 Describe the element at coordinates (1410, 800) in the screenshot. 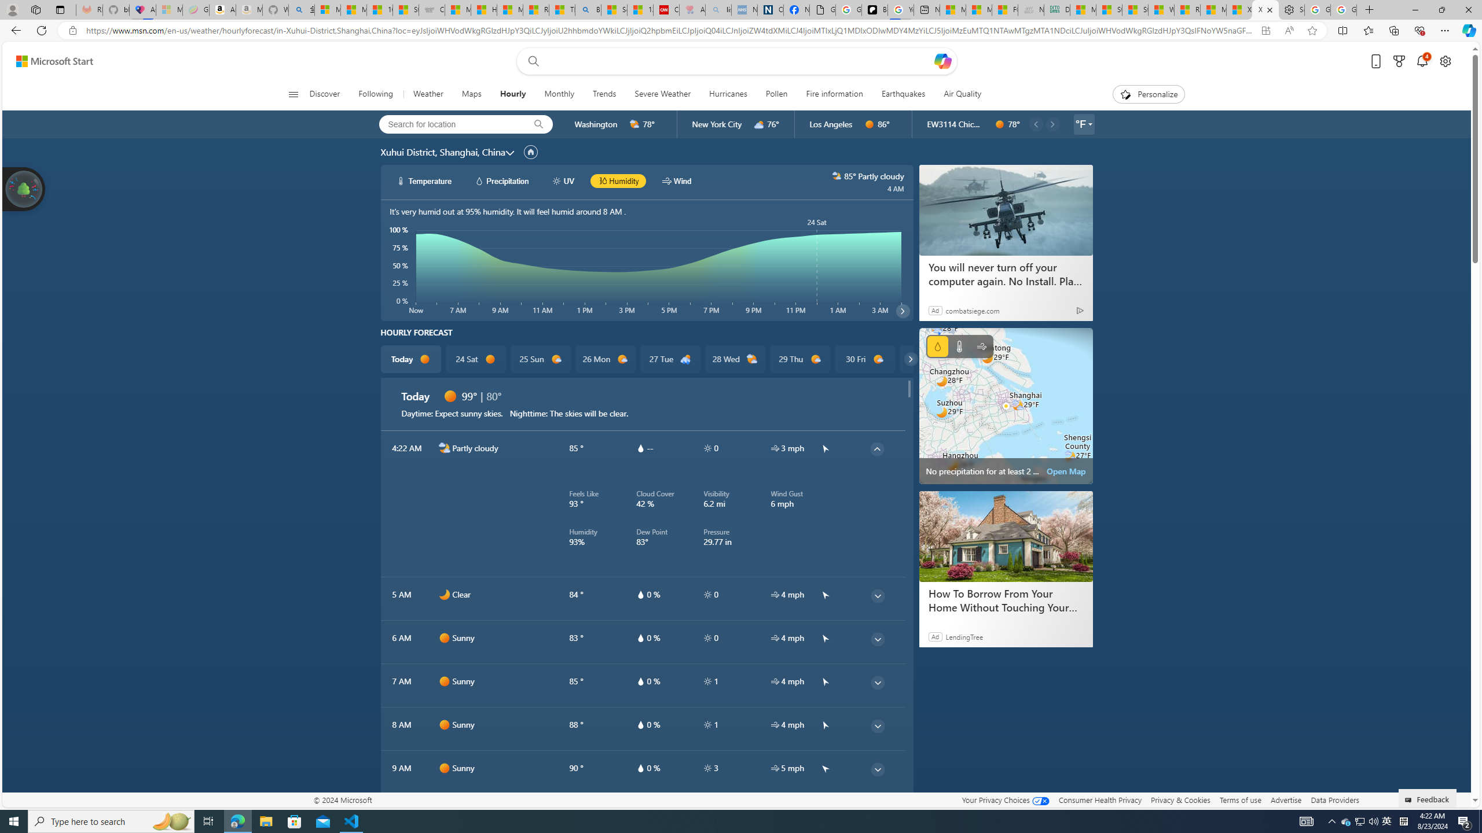

I see `Class: feedback_link_icon-DS-EntryPoint1-1` at that location.